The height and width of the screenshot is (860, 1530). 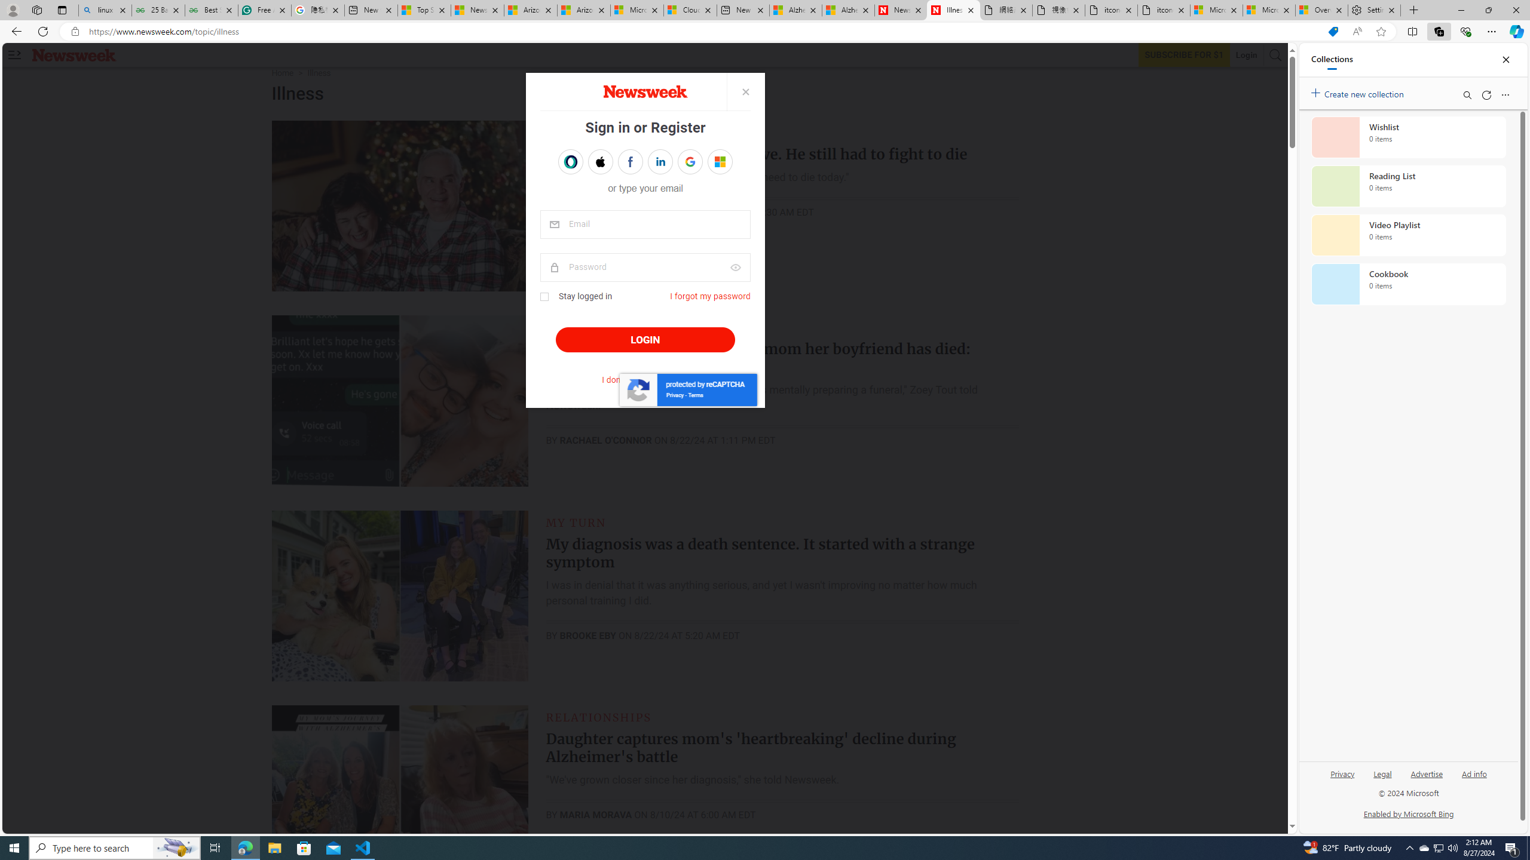 What do you see at coordinates (900, 10) in the screenshot?
I see `Newsweek - News, Analysis, Politics, Business, Technology` at bounding box center [900, 10].